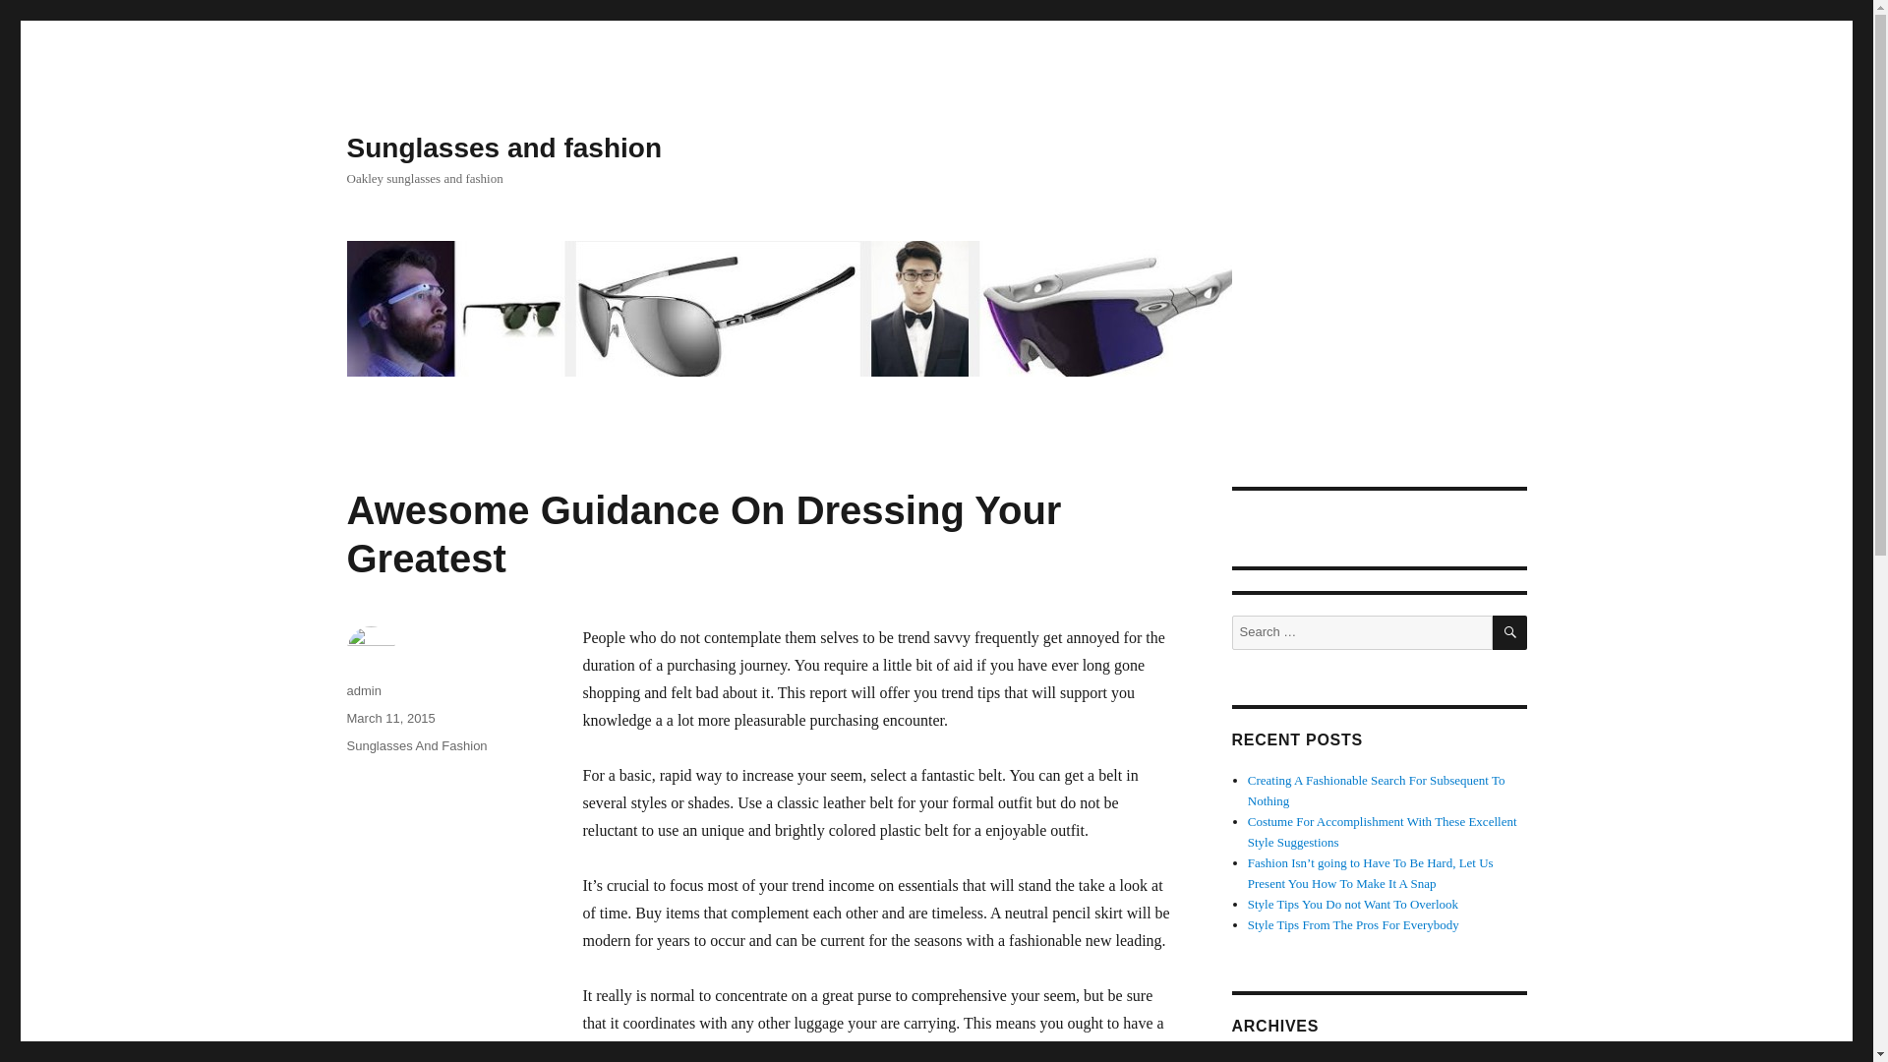  What do you see at coordinates (1353, 903) in the screenshot?
I see `Style Tips You Do not Want To Overlook` at bounding box center [1353, 903].